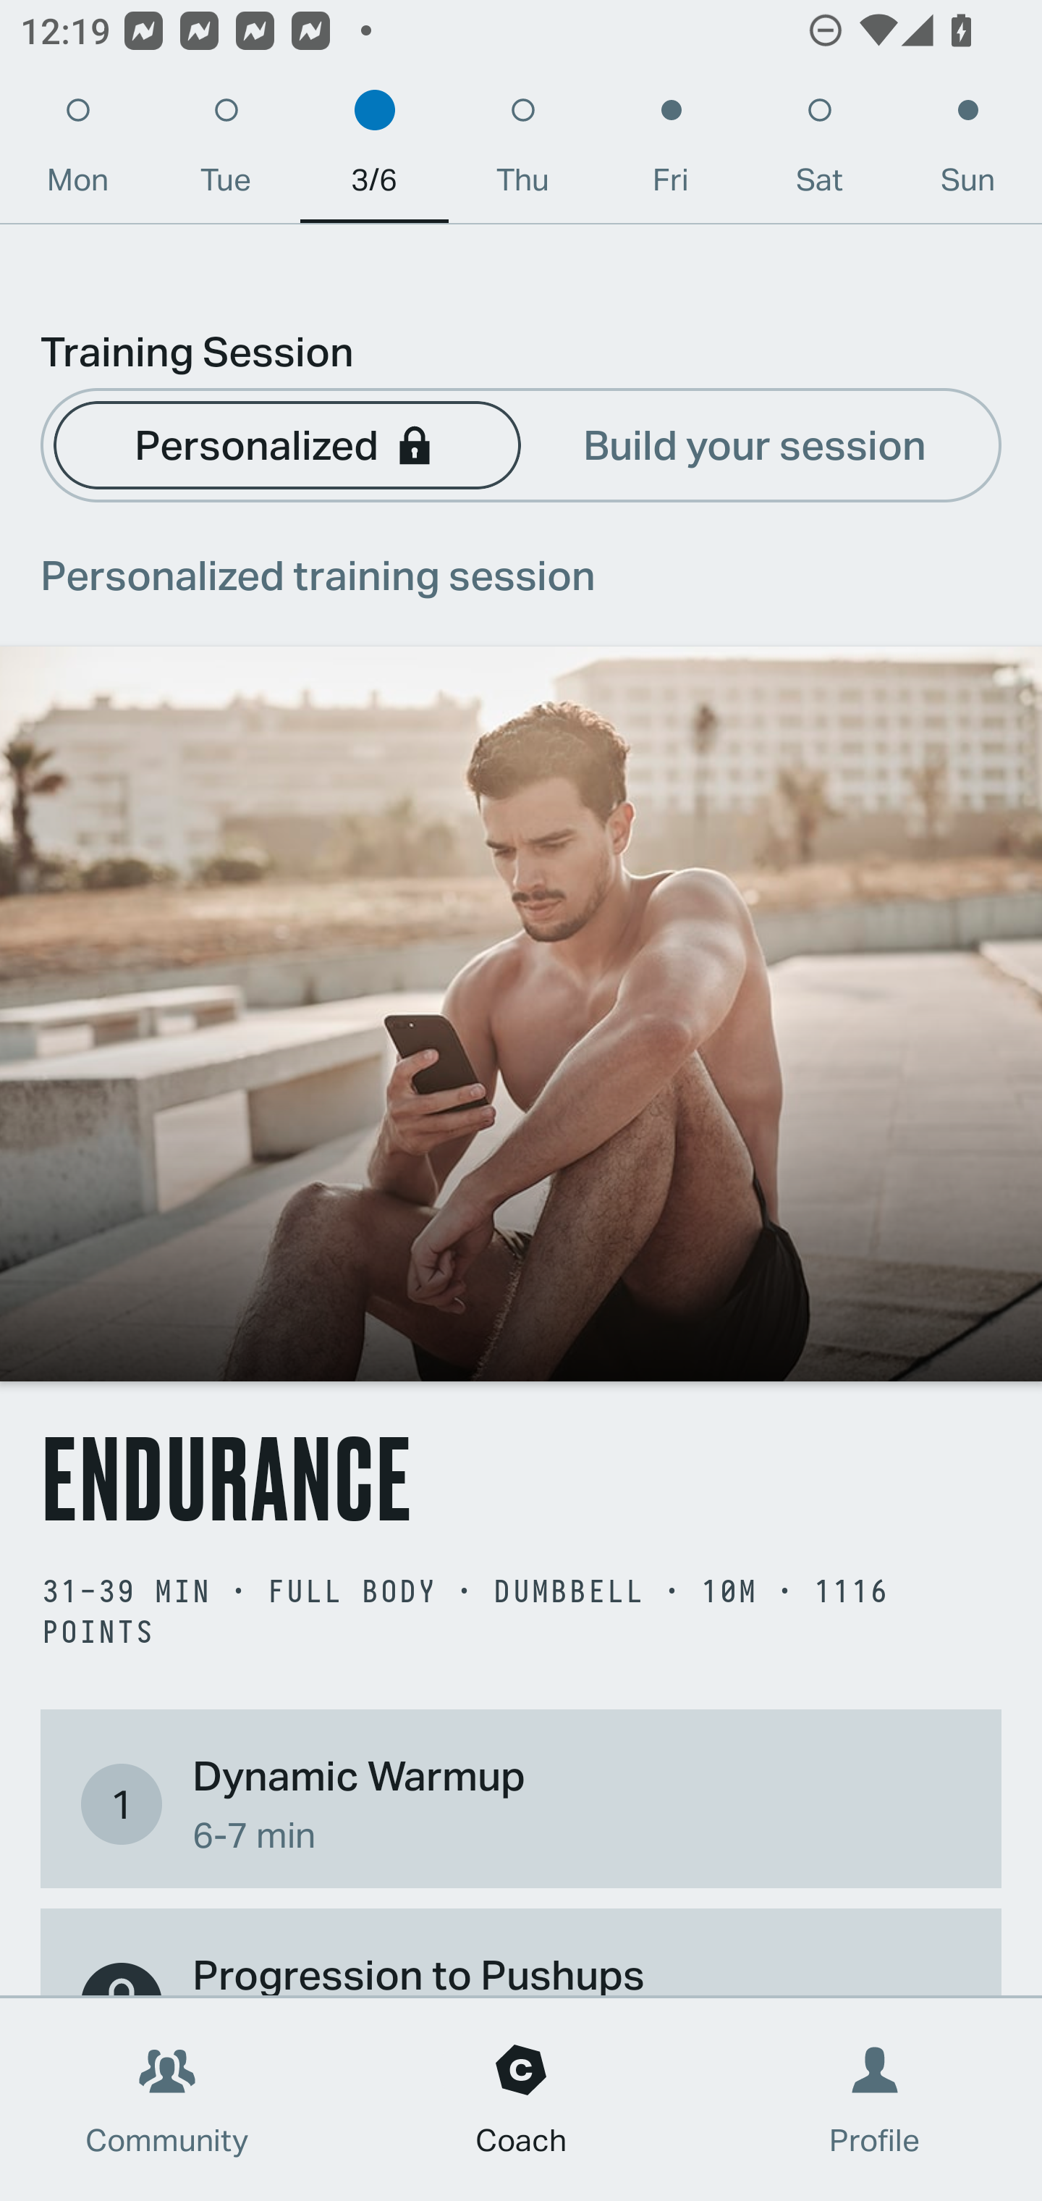 The height and width of the screenshot is (2201, 1042). Describe the element at coordinates (876, 2100) in the screenshot. I see `Profile` at that location.